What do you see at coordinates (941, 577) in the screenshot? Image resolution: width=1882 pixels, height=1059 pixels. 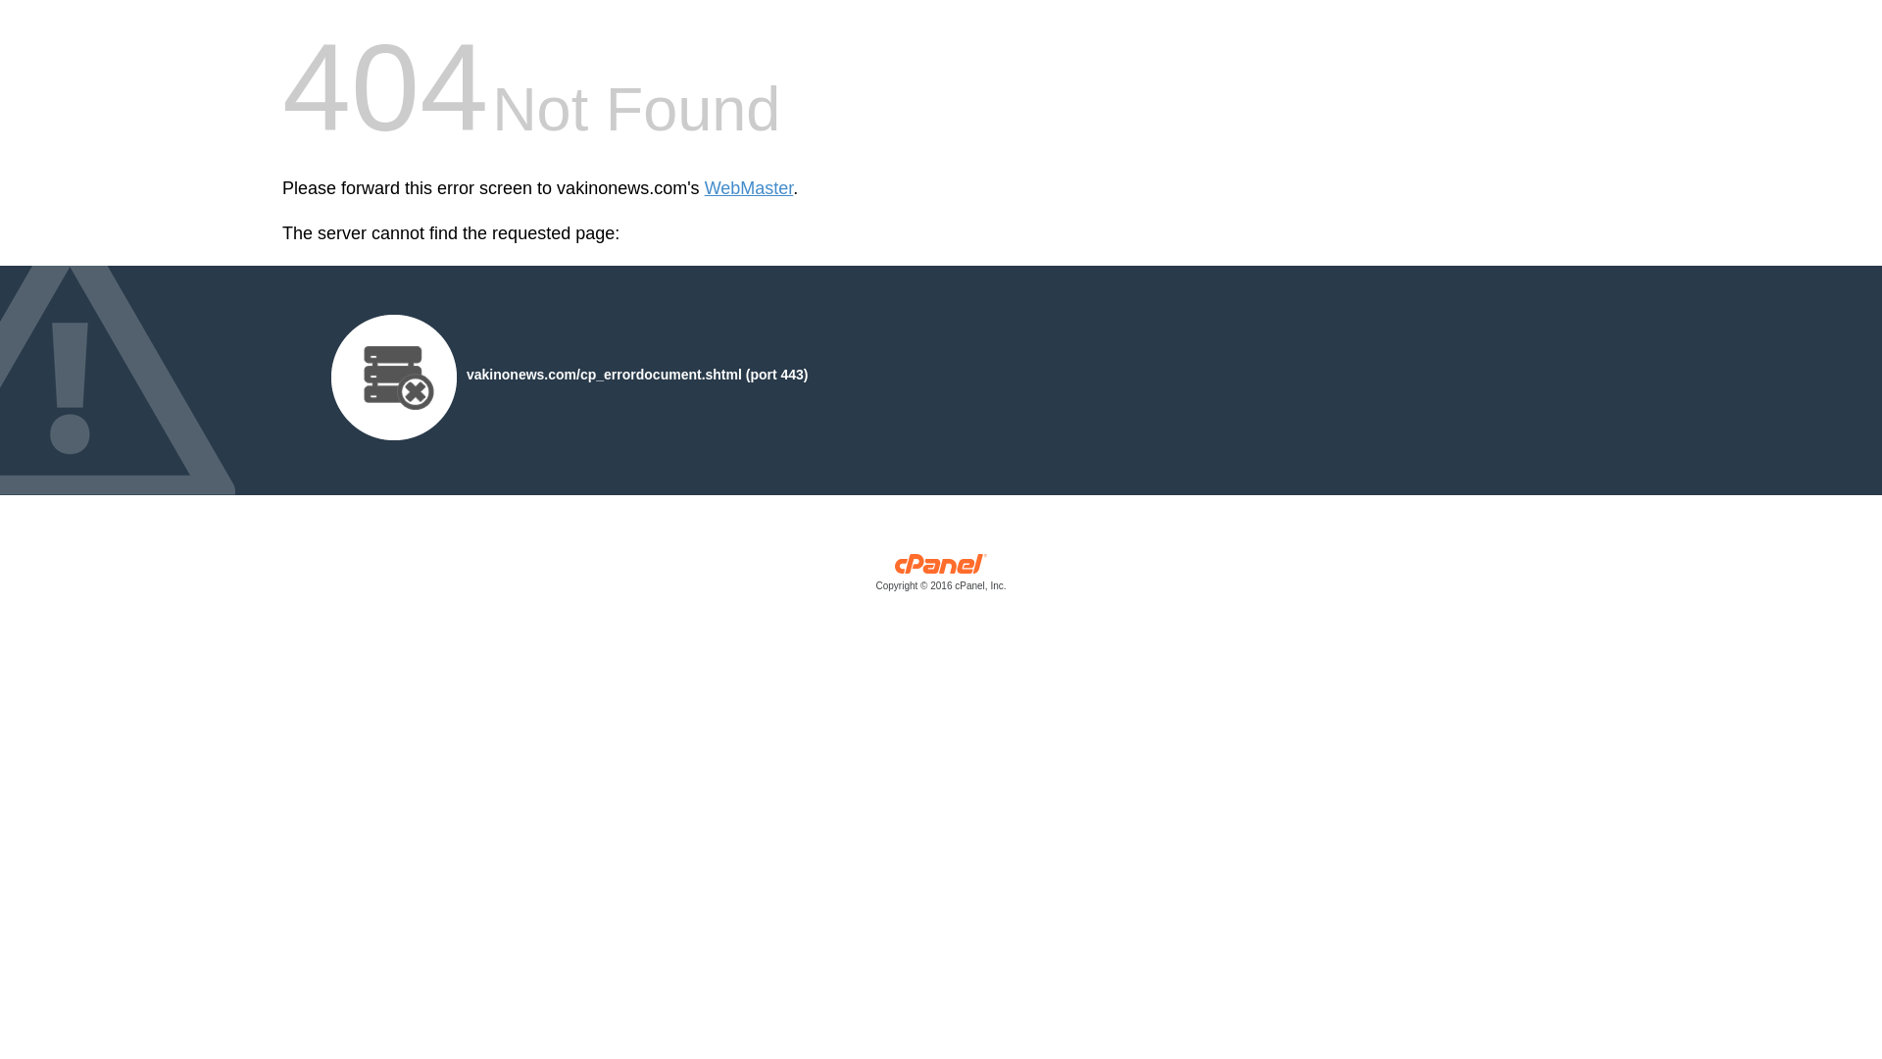 I see `cPanel, Inc.` at bounding box center [941, 577].